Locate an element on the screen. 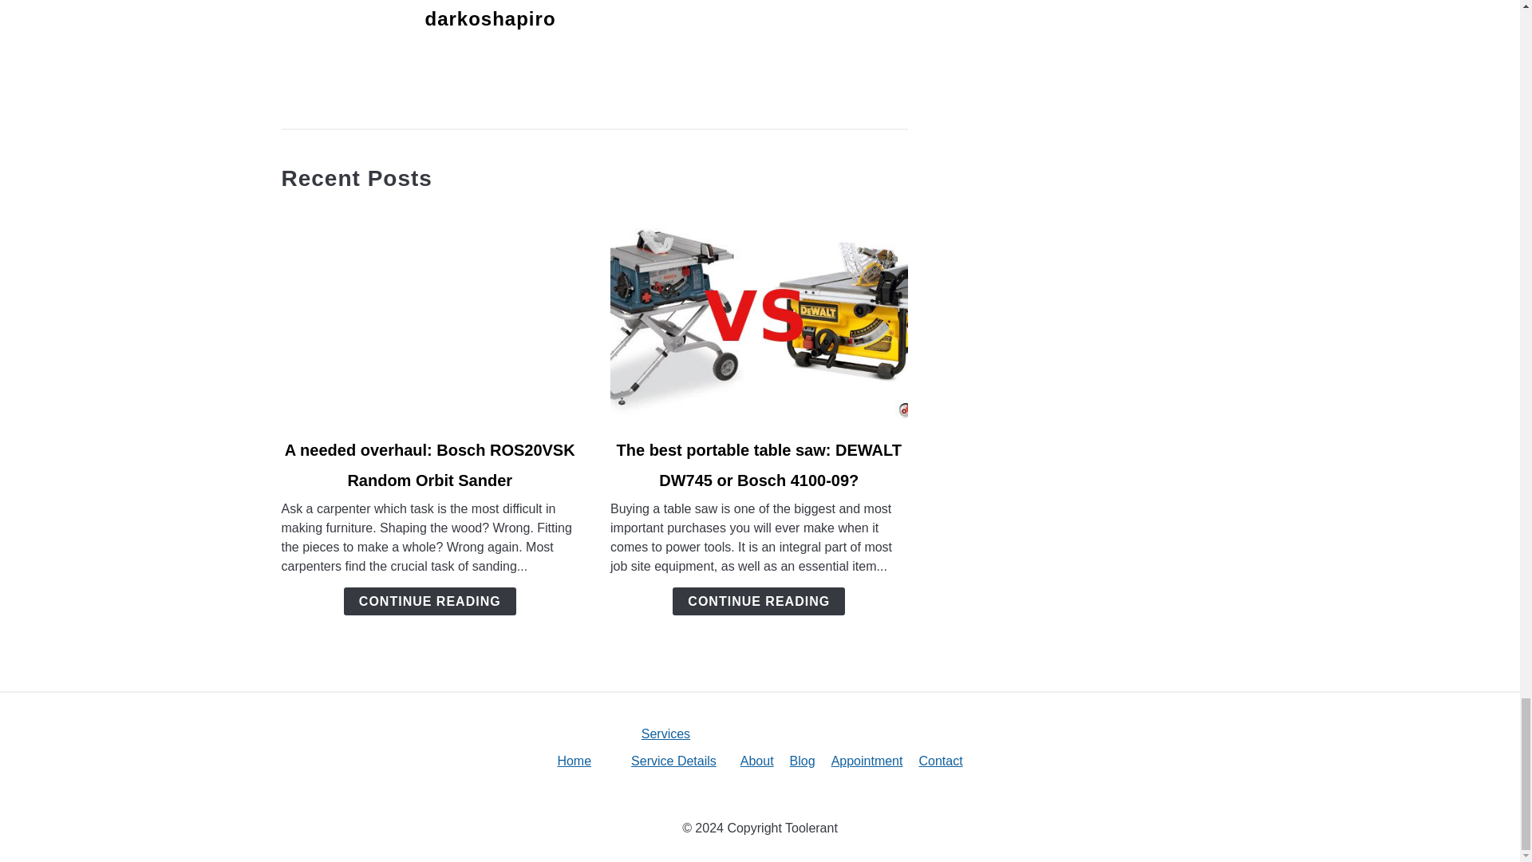  Services is located at coordinates (665, 733).